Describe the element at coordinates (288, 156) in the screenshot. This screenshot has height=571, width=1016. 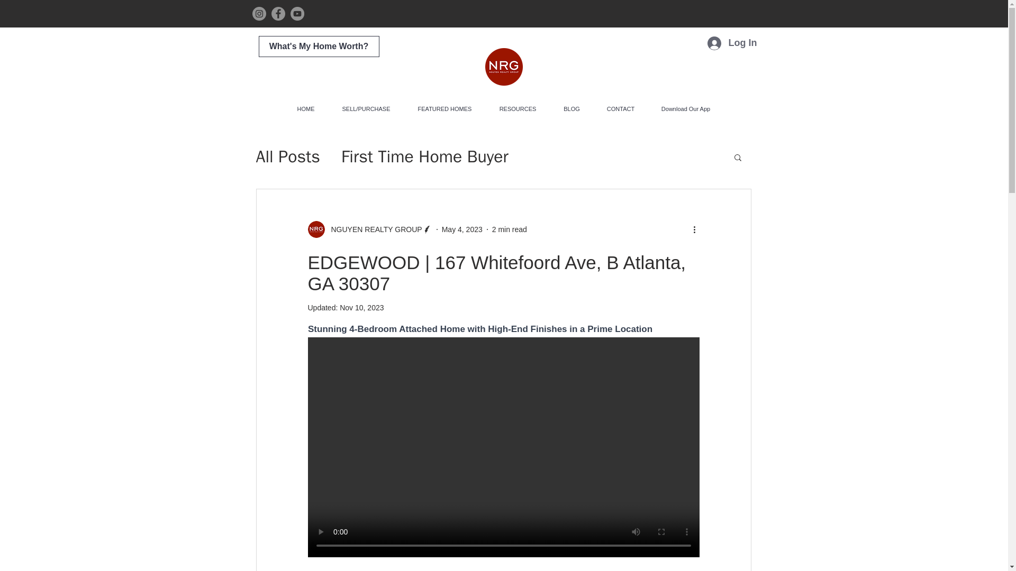
I see `All Posts` at that location.